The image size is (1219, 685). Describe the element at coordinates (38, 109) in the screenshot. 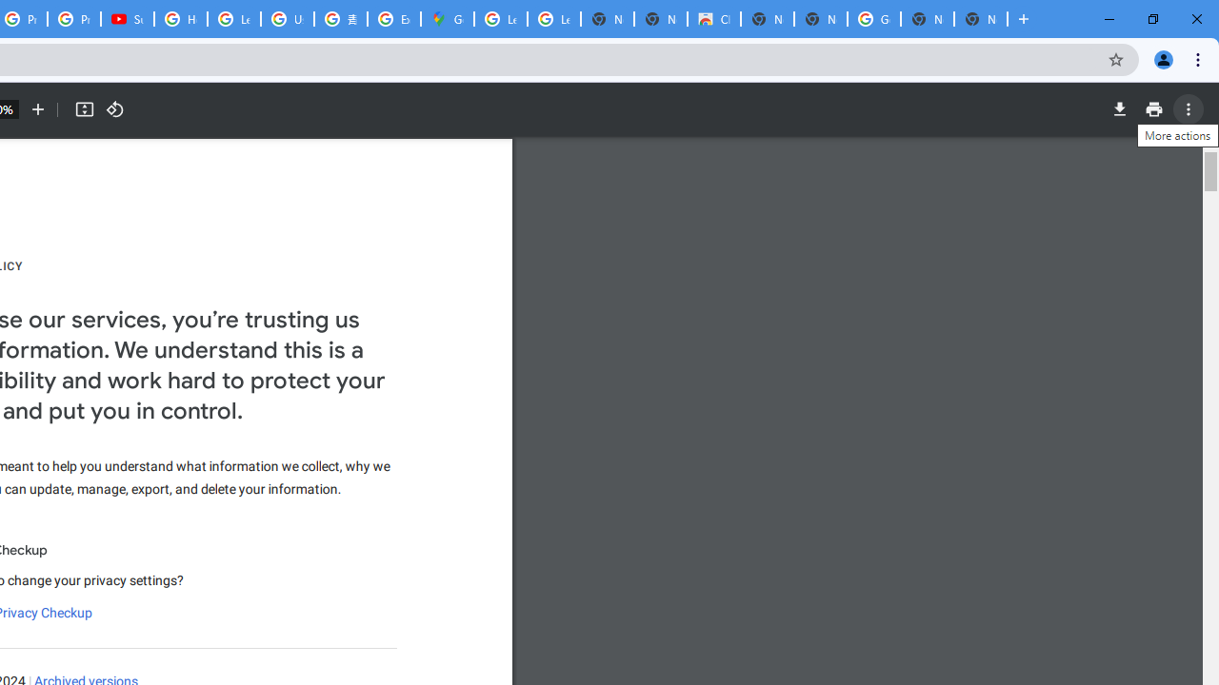

I see `Zoom in` at that location.